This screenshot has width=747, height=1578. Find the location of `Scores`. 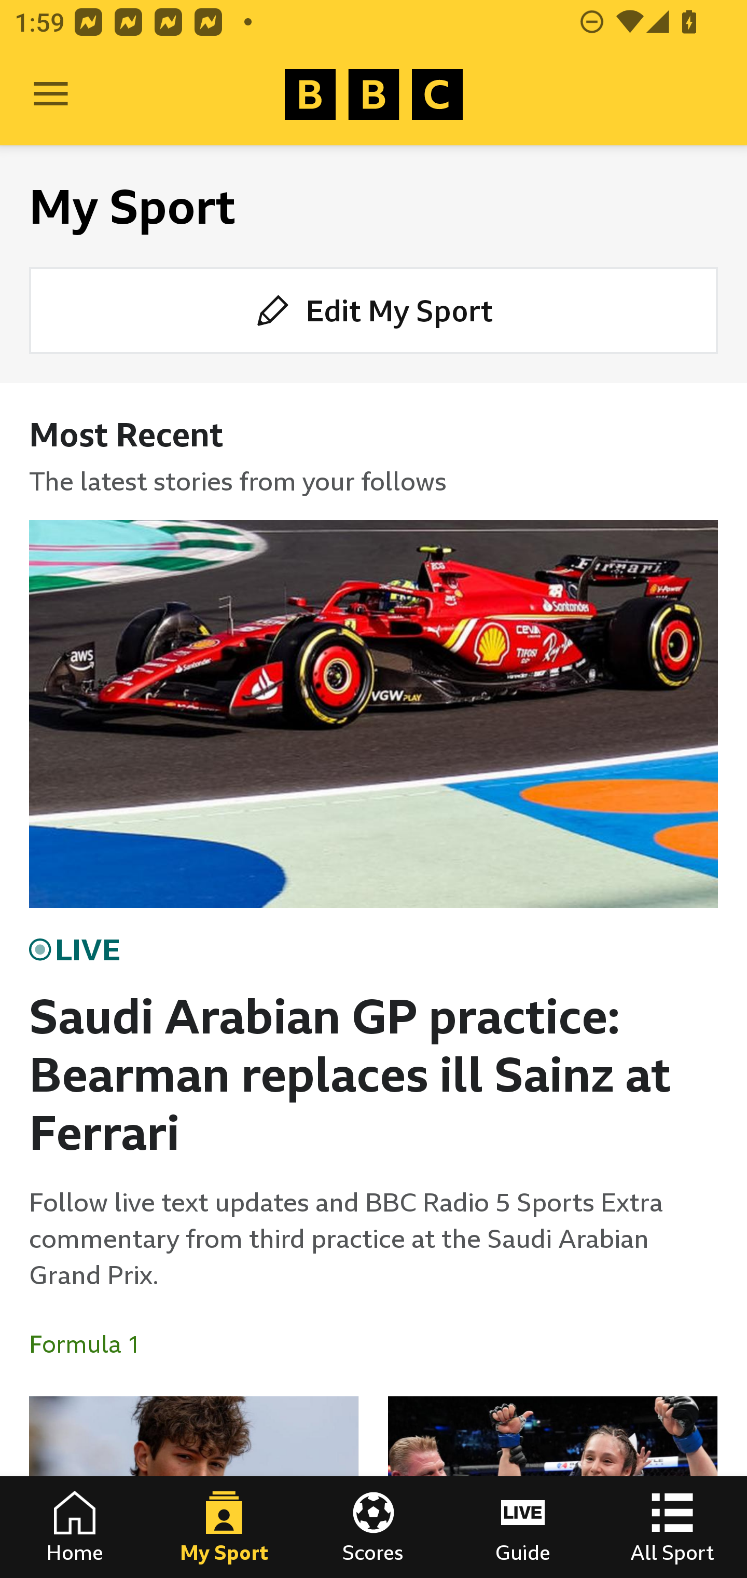

Scores is located at coordinates (374, 1527).